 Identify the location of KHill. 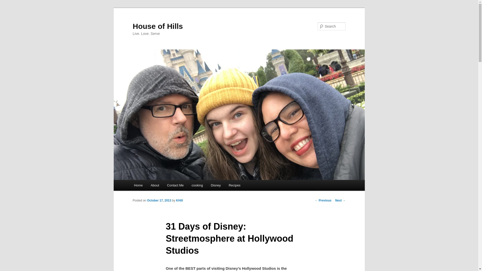
(179, 200).